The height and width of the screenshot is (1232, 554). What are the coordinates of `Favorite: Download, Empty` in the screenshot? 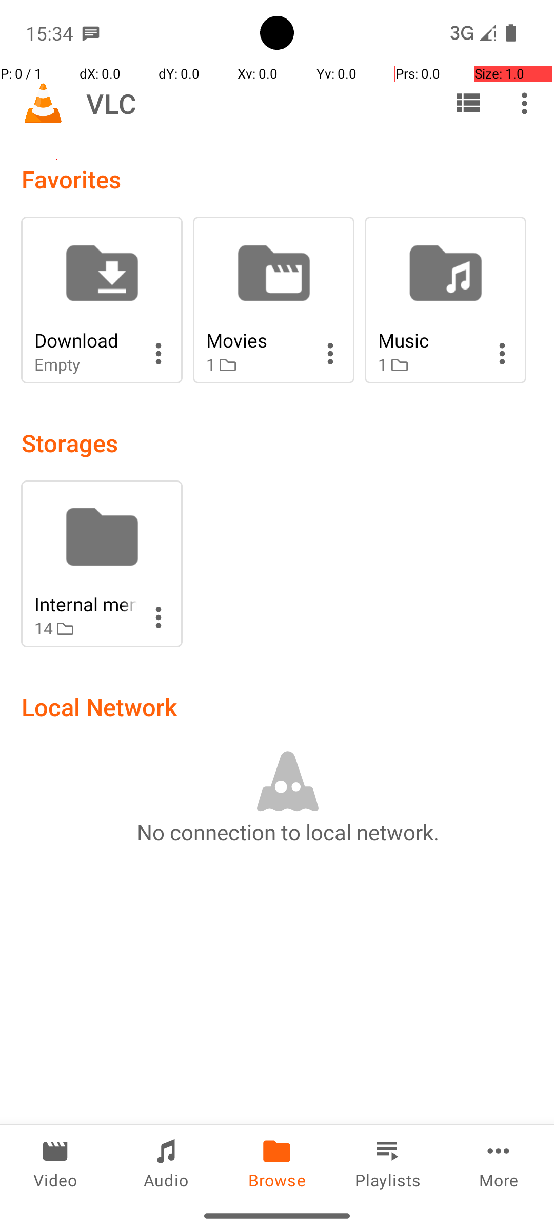 It's located at (102, 300).